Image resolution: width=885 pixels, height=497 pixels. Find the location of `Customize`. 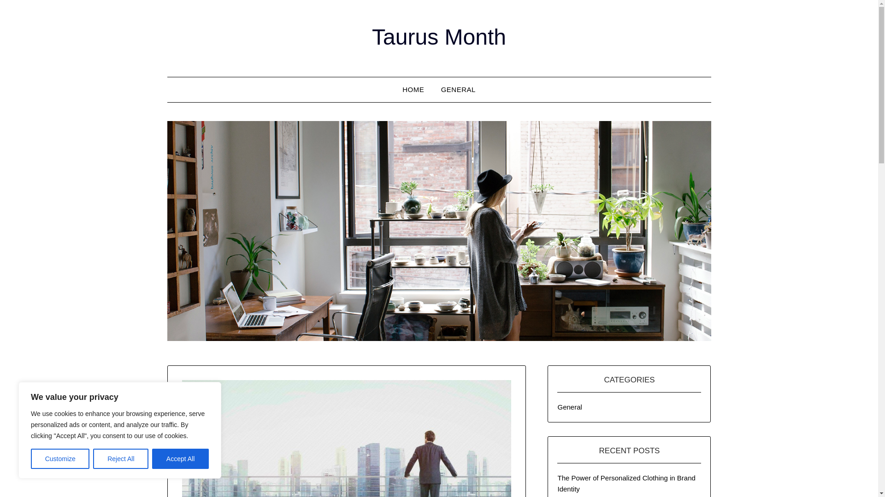

Customize is located at coordinates (60, 459).